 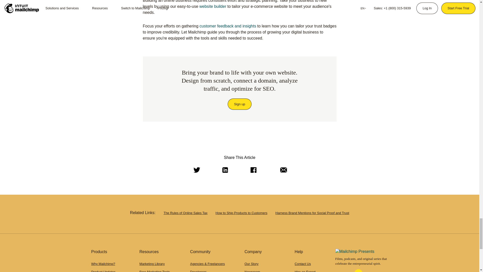 I want to click on The Rules of Online Sales Tax, so click(x=186, y=213).